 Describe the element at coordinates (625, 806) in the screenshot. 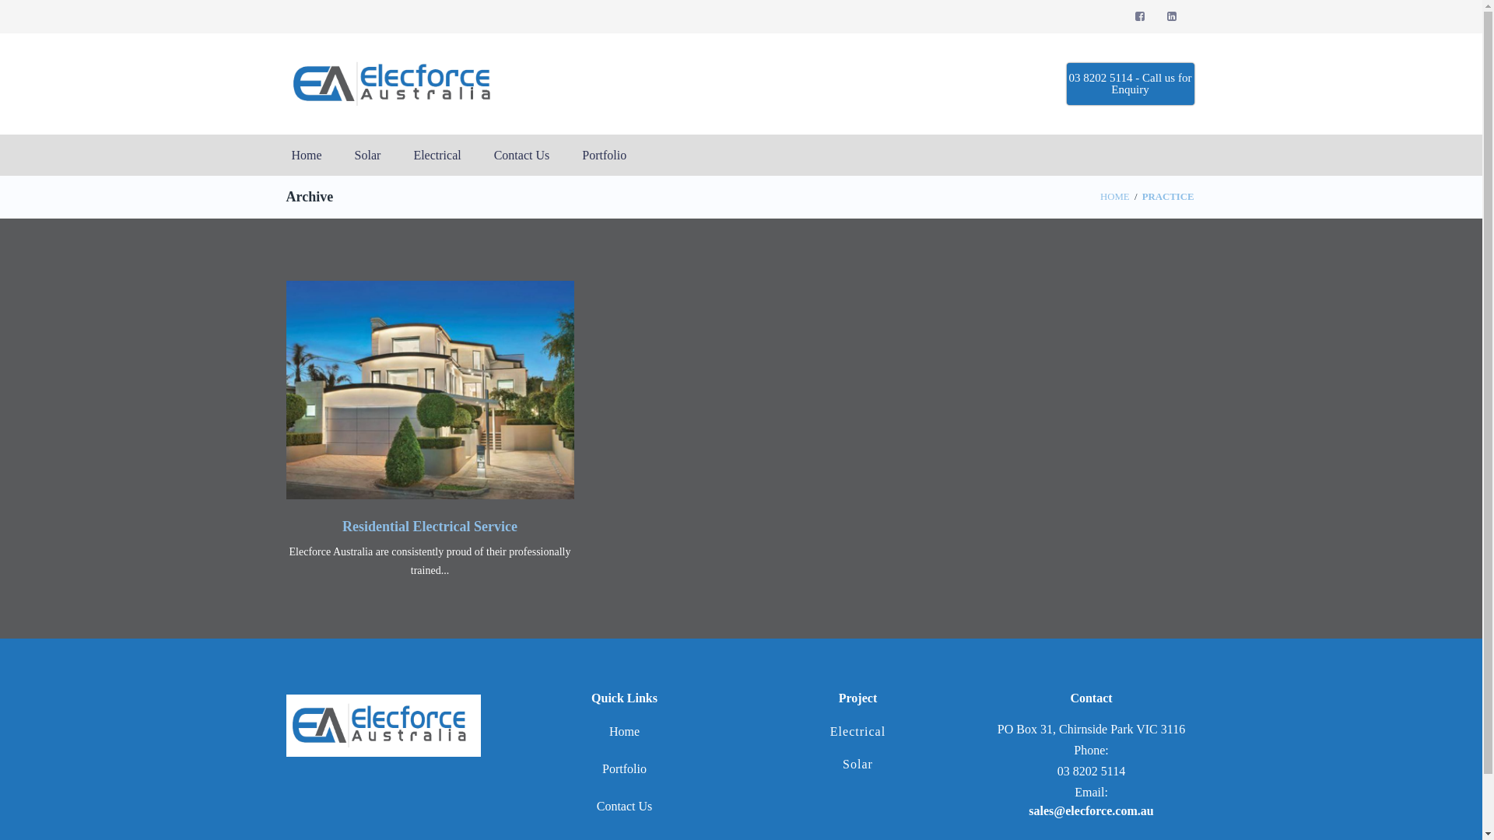

I see `Contact Us` at that location.